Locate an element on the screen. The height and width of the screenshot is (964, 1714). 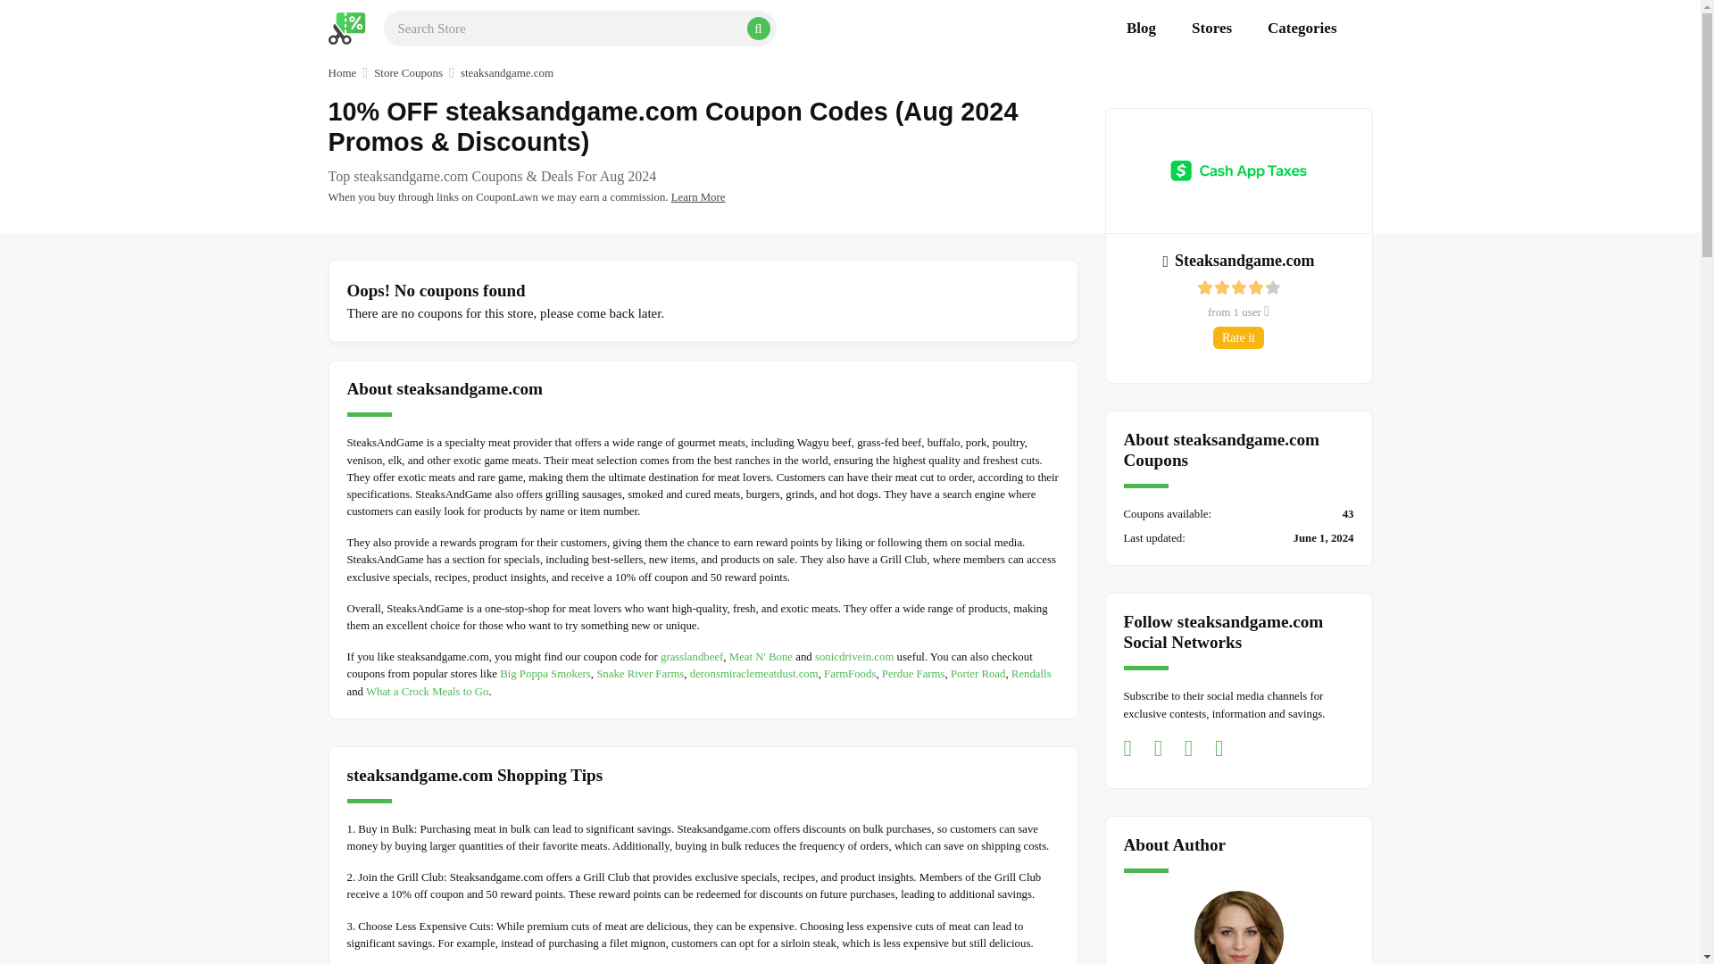
Rate it is located at coordinates (1239, 337).